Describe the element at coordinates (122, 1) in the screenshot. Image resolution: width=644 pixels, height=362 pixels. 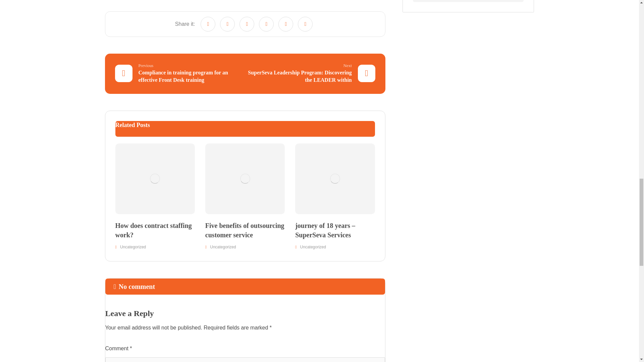
I see `Posted by` at that location.